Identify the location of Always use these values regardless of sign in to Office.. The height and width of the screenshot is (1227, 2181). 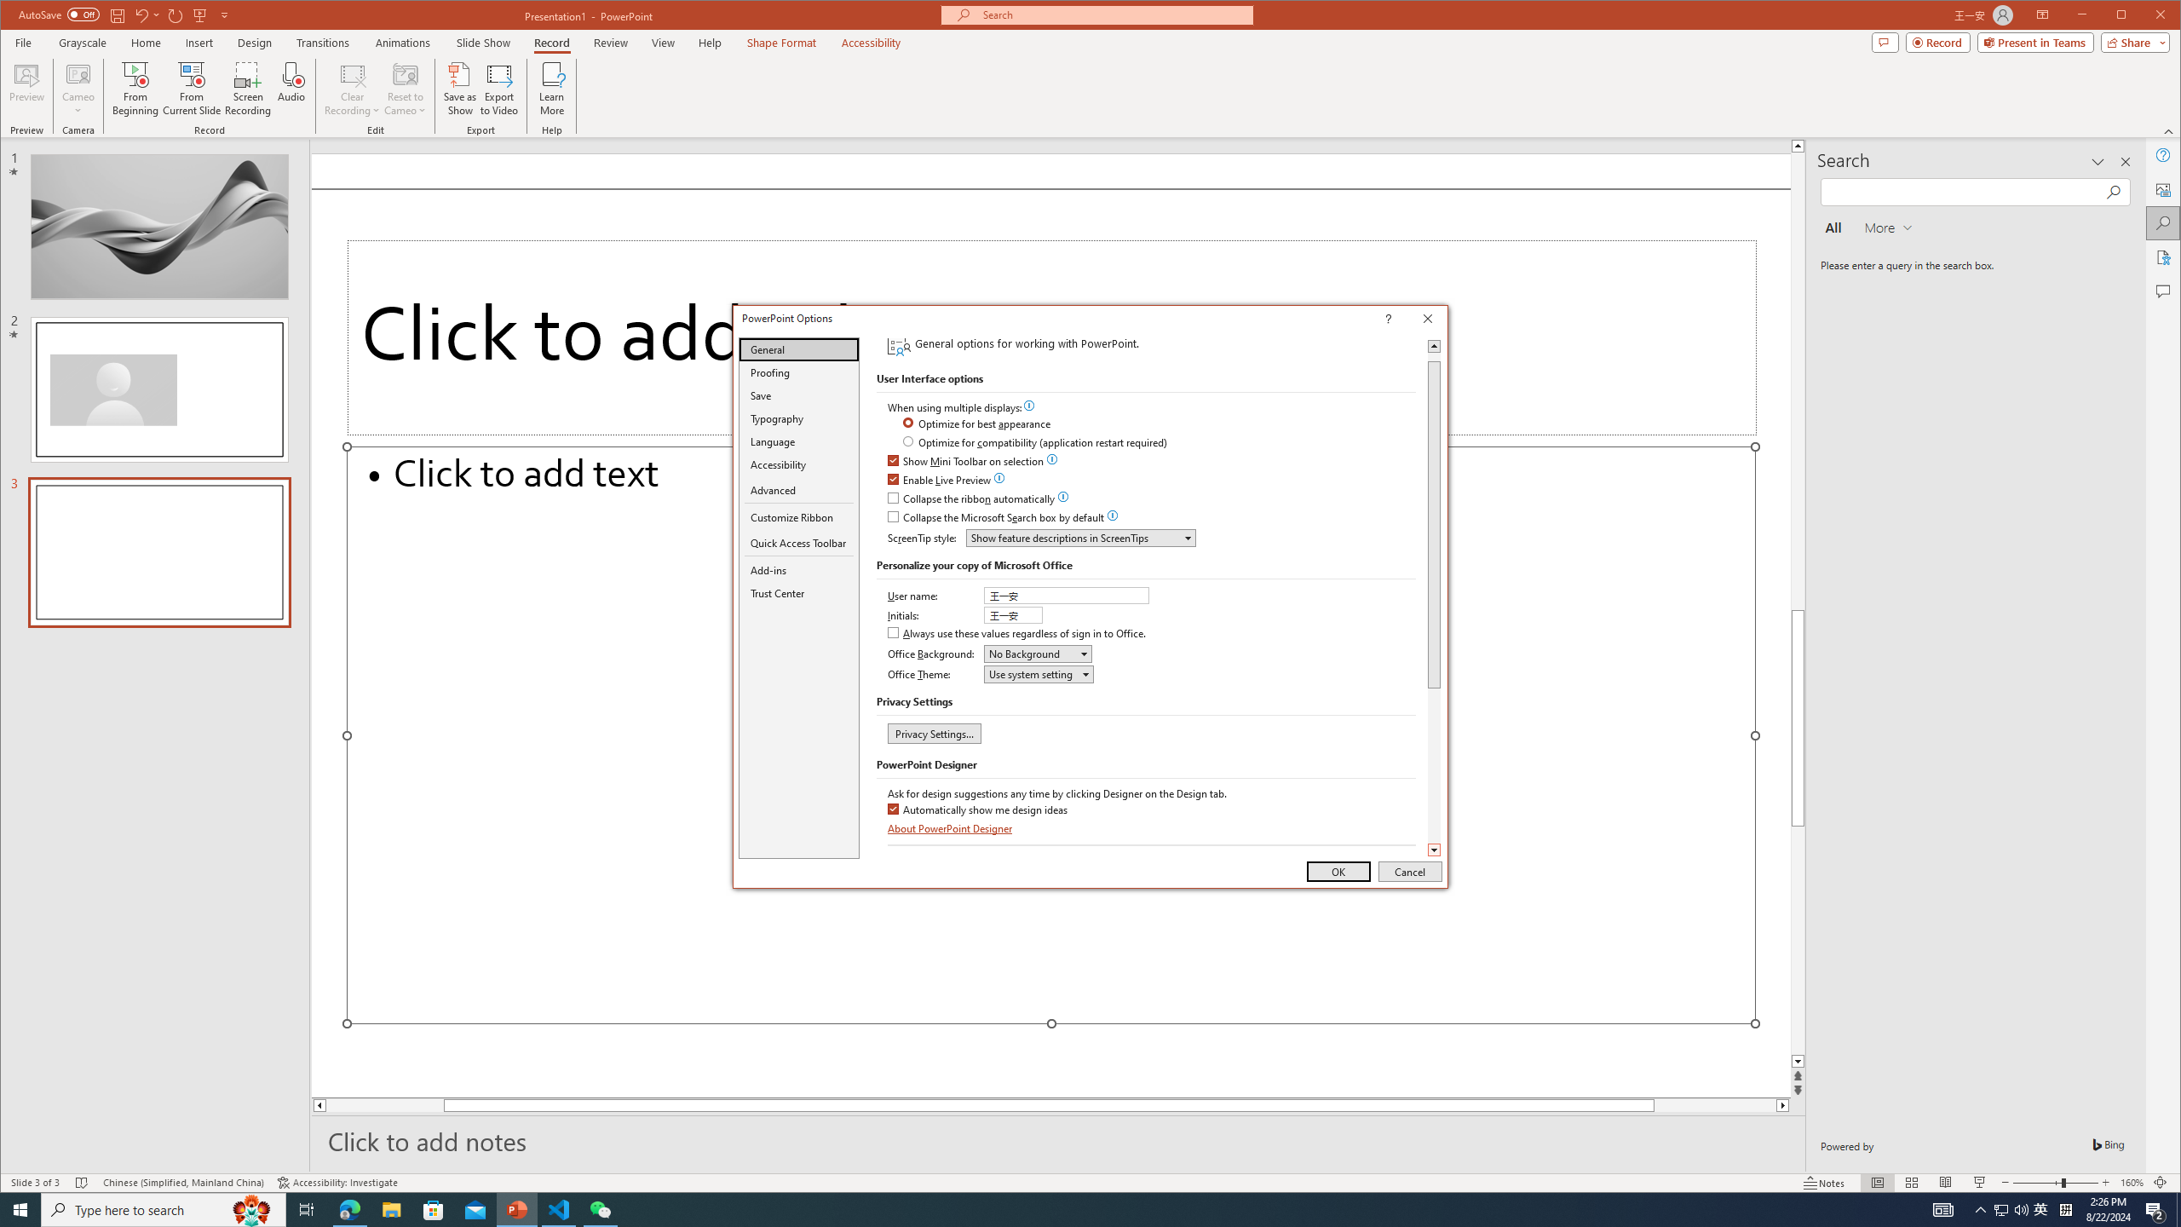
(1018, 634).